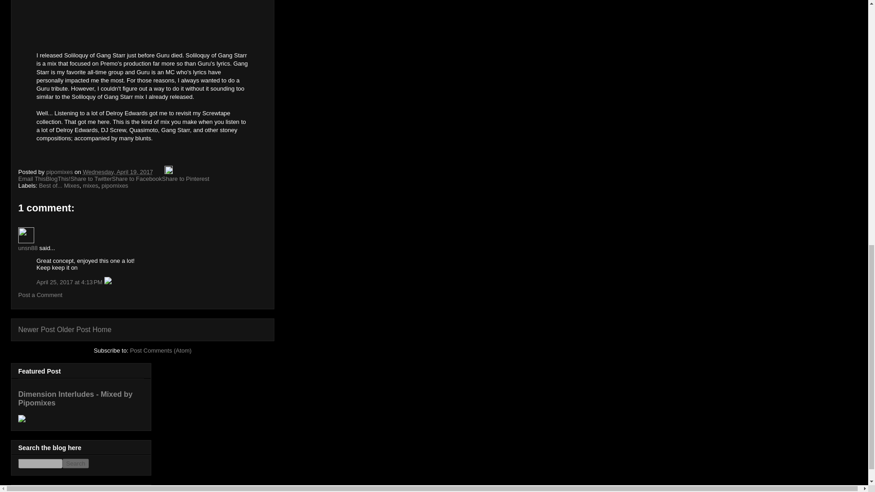  I want to click on Search, so click(76, 463).